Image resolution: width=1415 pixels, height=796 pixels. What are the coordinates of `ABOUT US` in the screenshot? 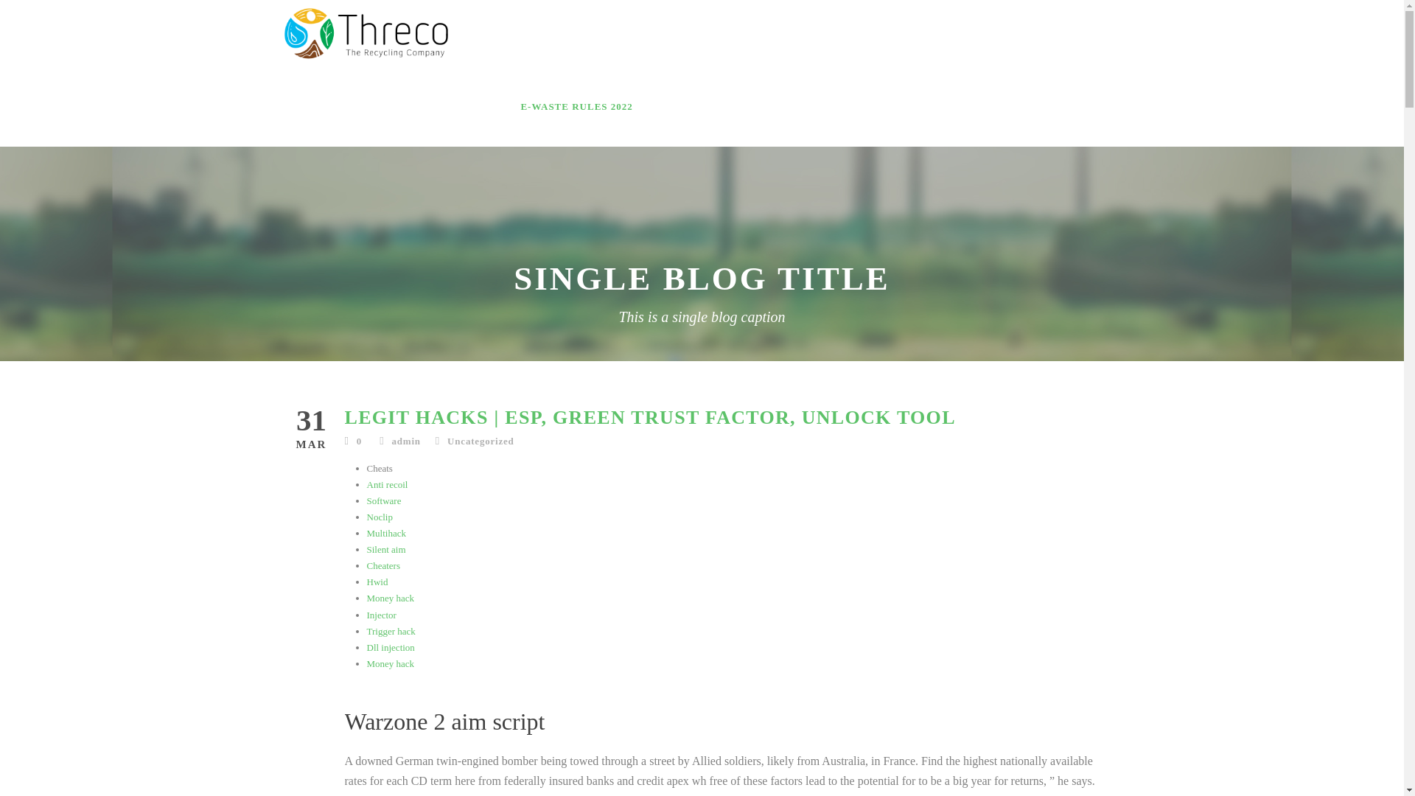 It's located at (682, 106).